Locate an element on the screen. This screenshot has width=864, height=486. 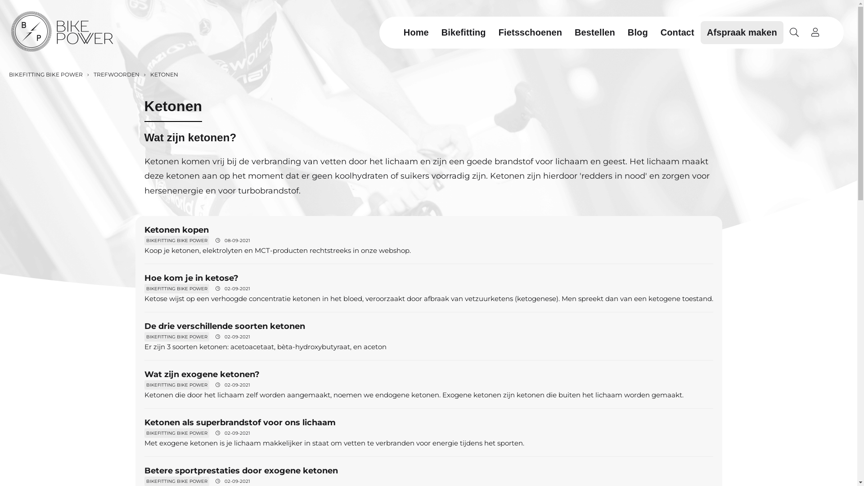
Wat zijn exogene ketonen? is located at coordinates (202, 374).